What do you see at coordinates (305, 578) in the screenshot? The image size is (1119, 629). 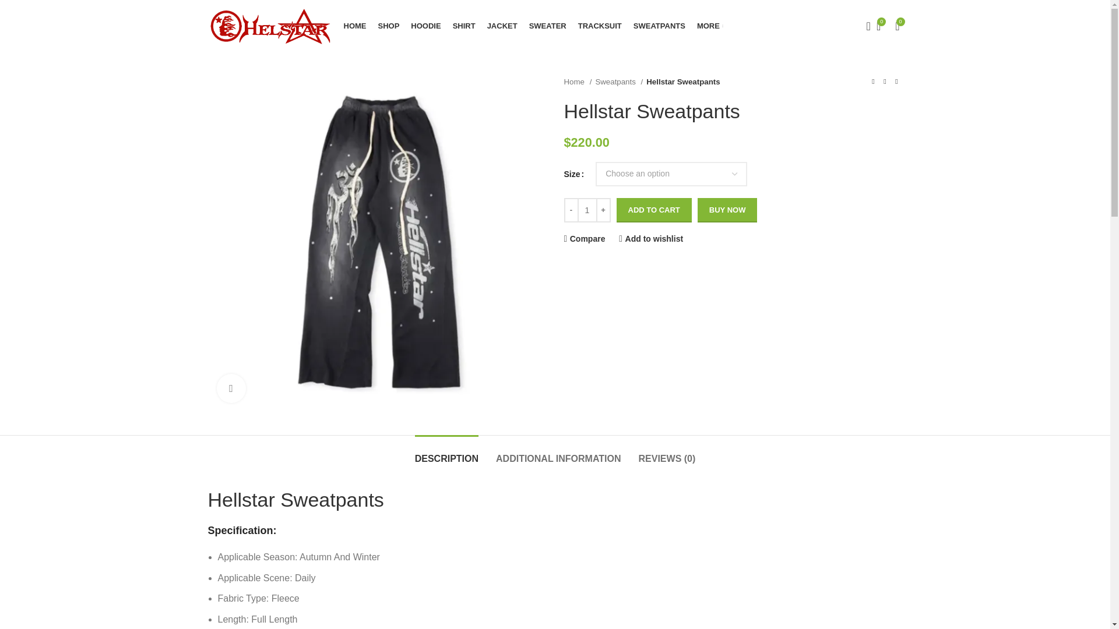 I see `Daily` at bounding box center [305, 578].